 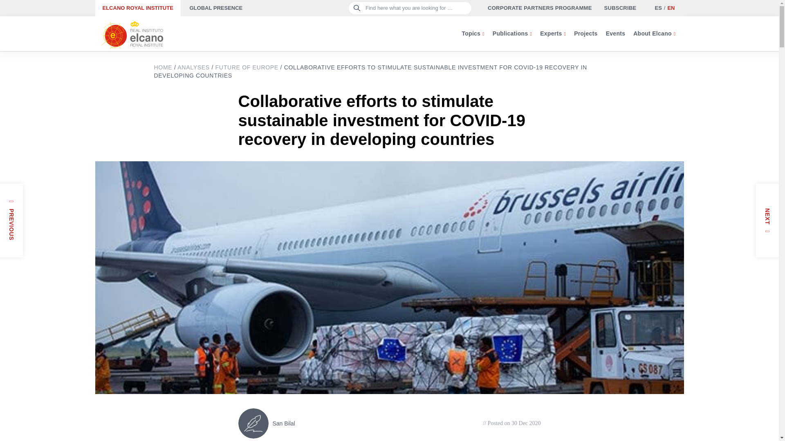 I want to click on ES, so click(x=657, y=8).